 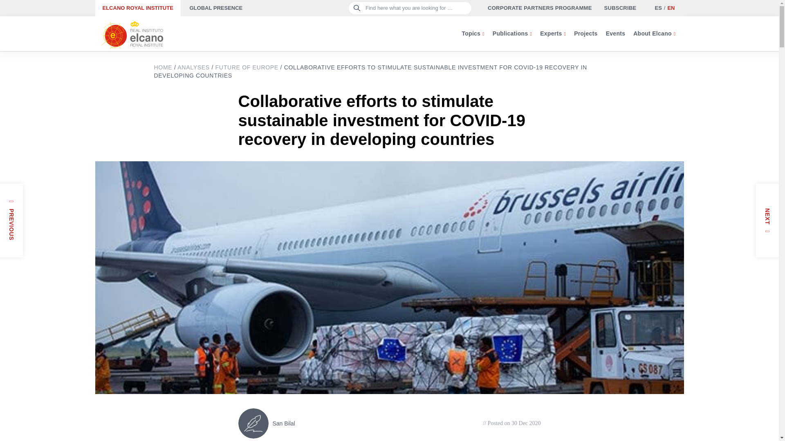 I want to click on ES, so click(x=657, y=8).